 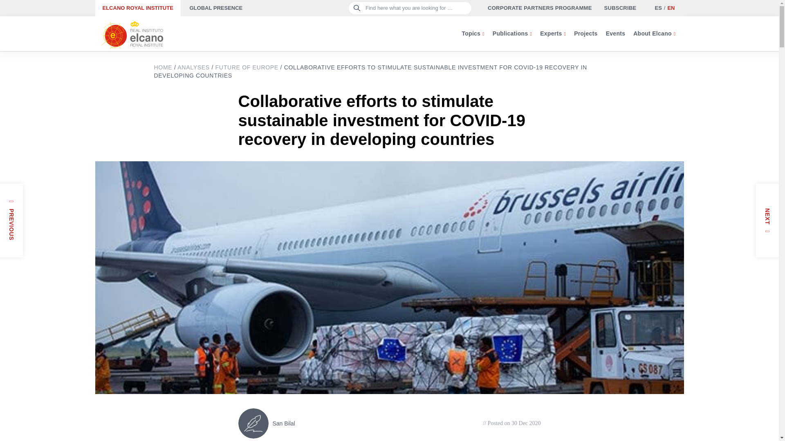 I want to click on ES, so click(x=657, y=8).